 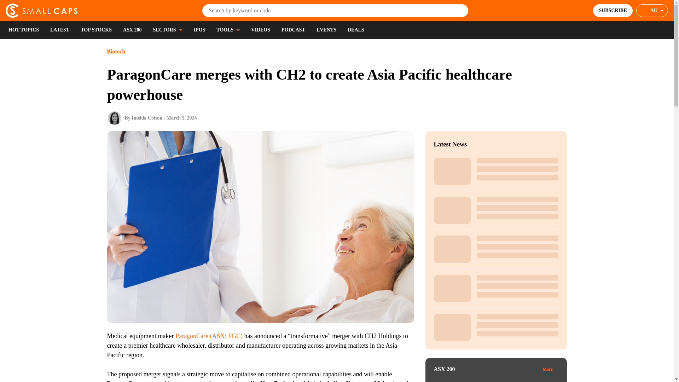 What do you see at coordinates (96, 30) in the screenshot?
I see `TOP STOCKS` at bounding box center [96, 30].